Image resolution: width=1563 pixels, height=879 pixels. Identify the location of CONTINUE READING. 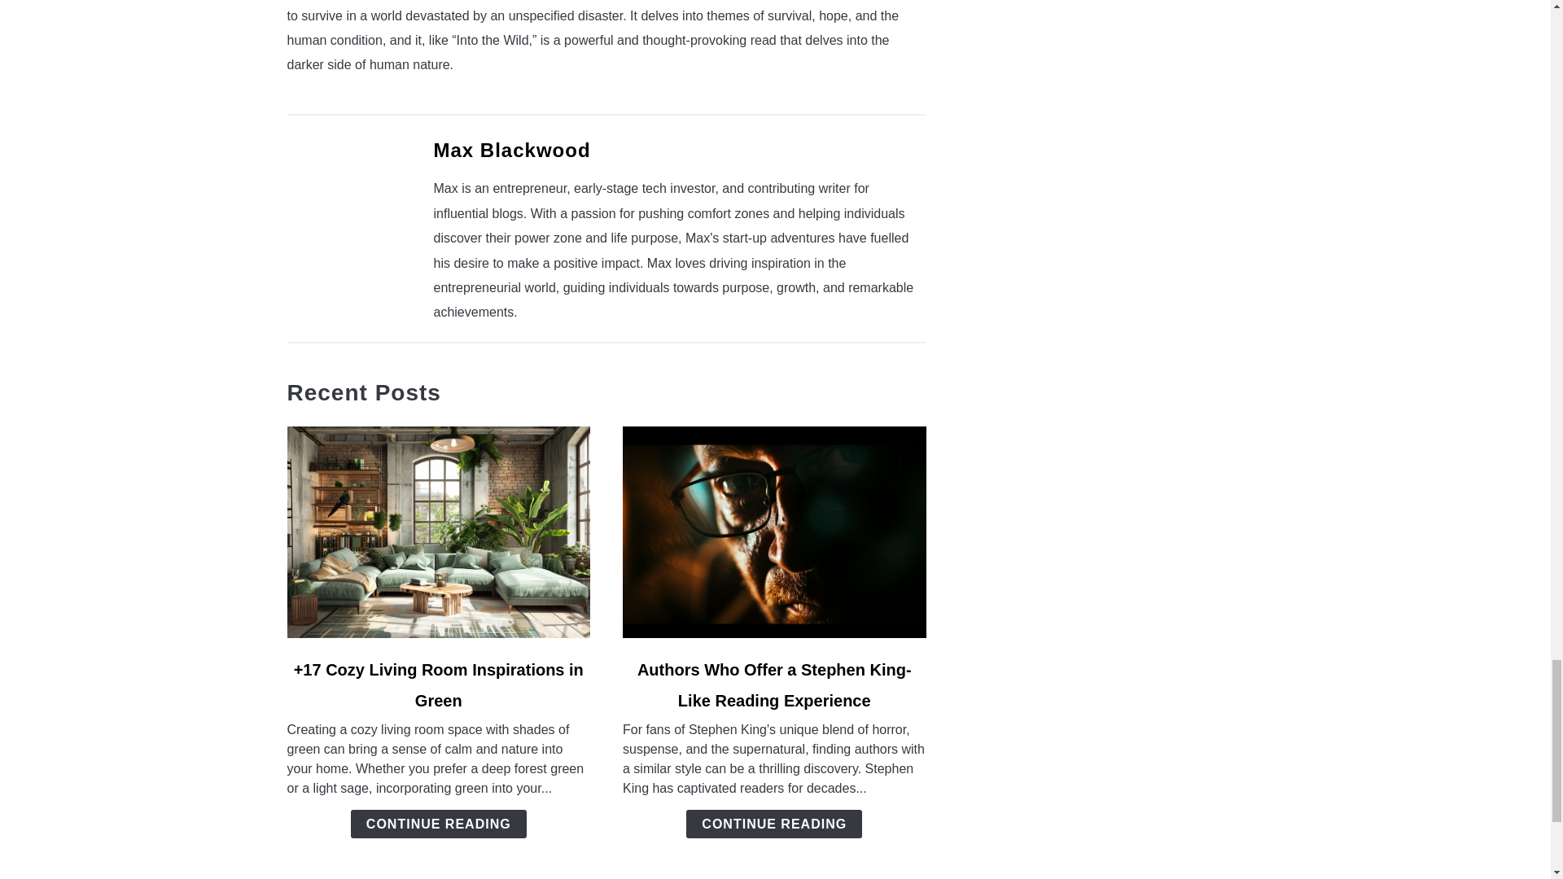
(438, 824).